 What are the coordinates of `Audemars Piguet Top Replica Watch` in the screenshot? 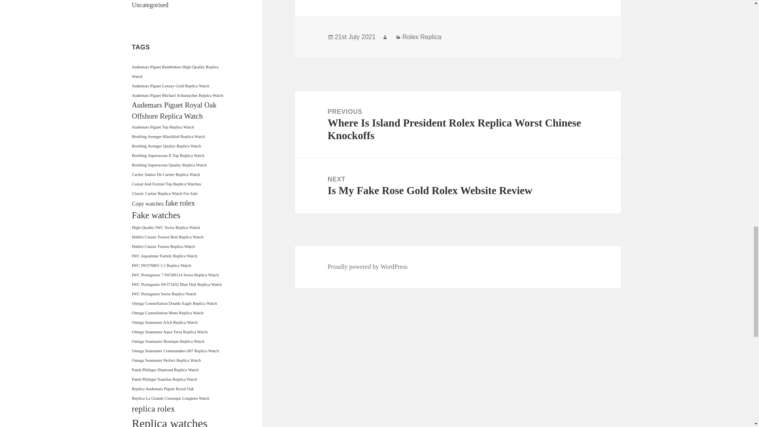 It's located at (163, 127).